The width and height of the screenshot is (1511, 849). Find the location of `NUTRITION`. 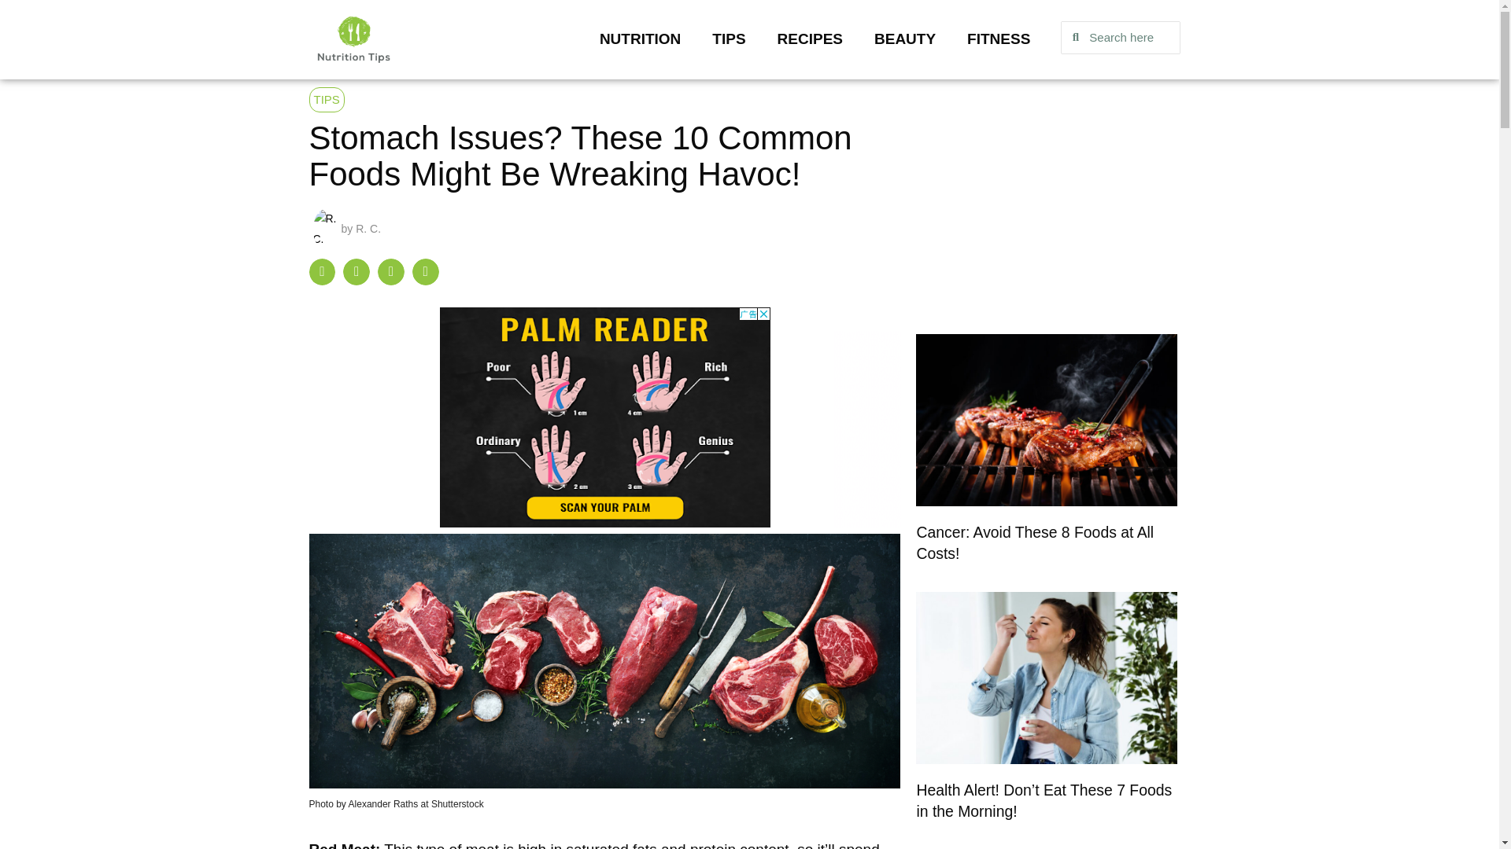

NUTRITION is located at coordinates (640, 39).